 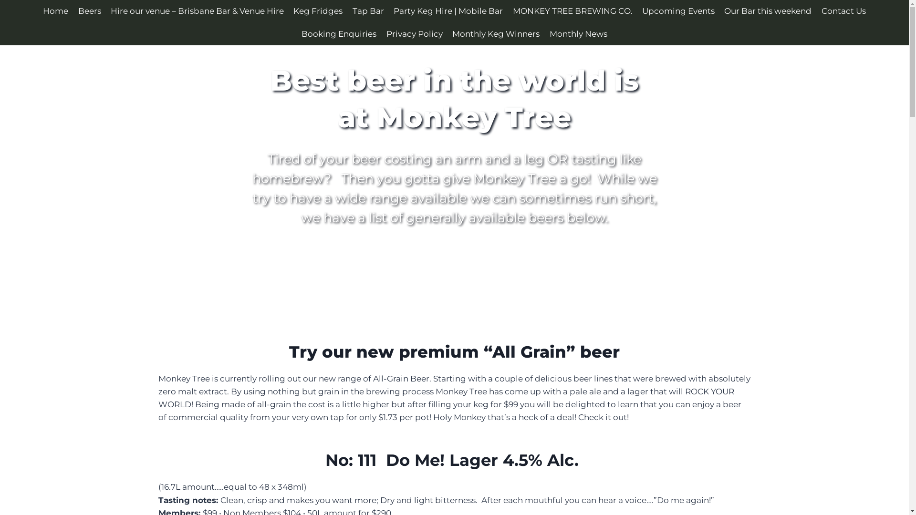 What do you see at coordinates (843, 11) in the screenshot?
I see `Contact Us` at bounding box center [843, 11].